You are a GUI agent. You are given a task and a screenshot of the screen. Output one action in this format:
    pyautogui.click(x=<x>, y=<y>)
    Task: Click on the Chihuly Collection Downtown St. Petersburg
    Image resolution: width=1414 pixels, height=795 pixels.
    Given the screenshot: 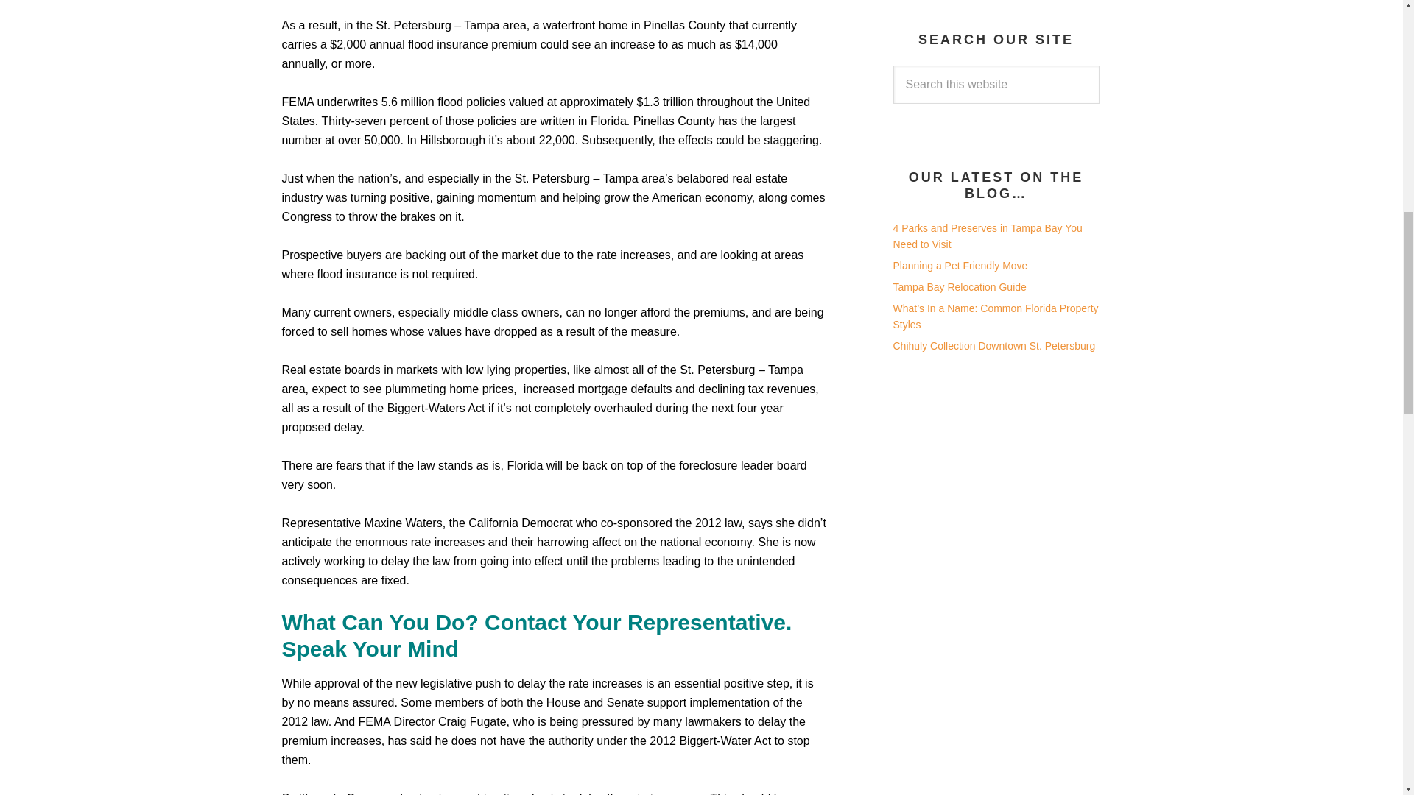 What is the action you would take?
    pyautogui.click(x=993, y=346)
    